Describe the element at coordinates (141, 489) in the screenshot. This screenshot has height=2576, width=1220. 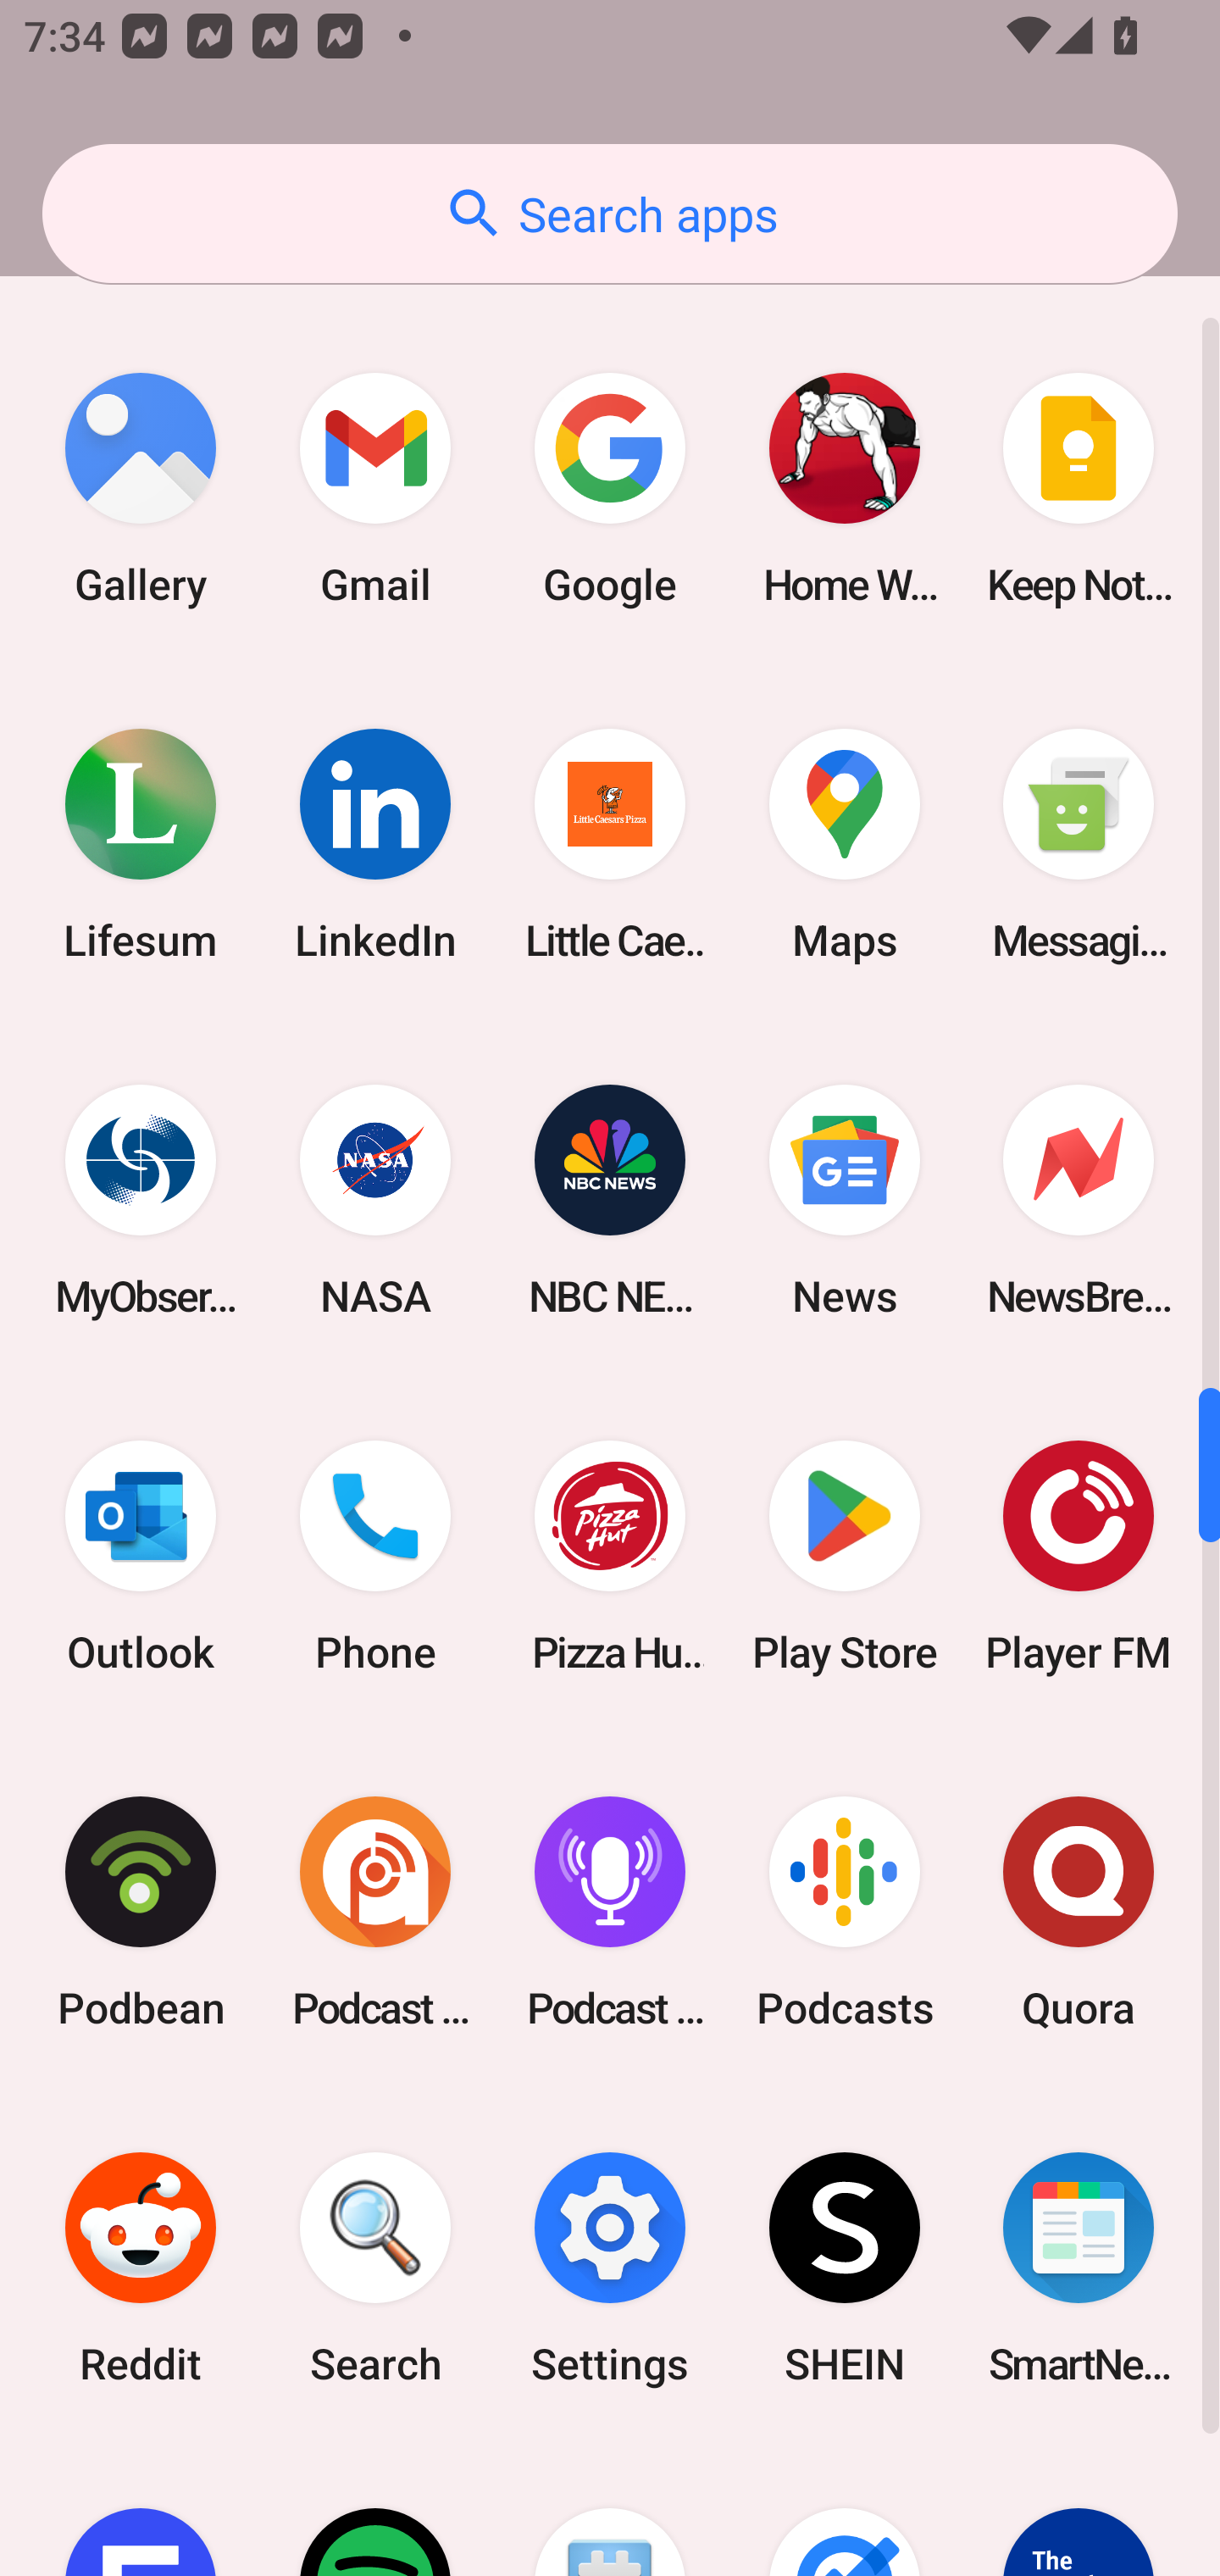
I see `Gallery` at that location.